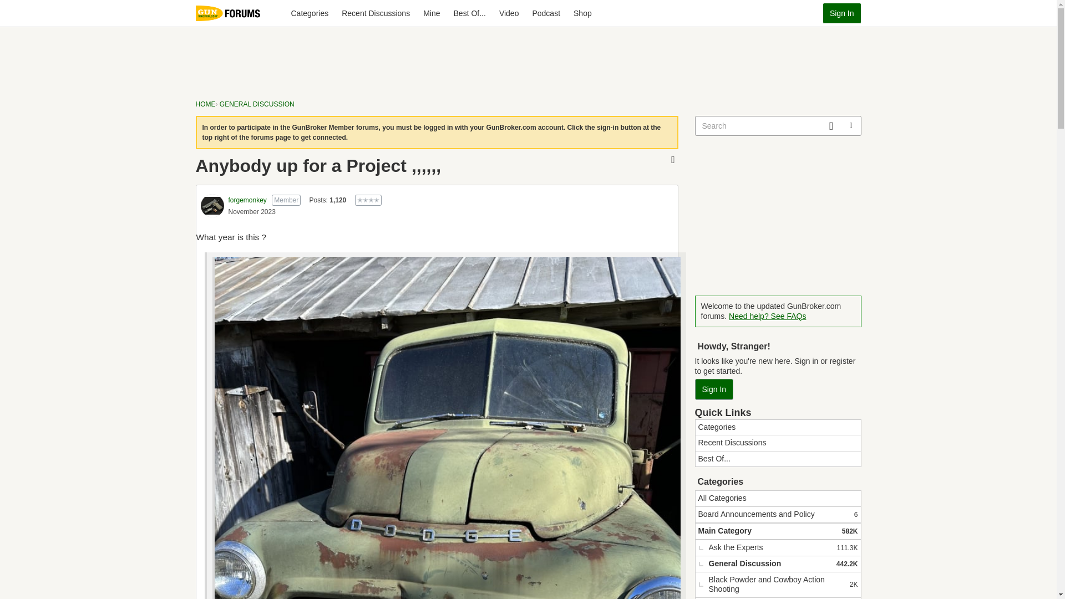 The width and height of the screenshot is (1065, 599). Describe the element at coordinates (376, 13) in the screenshot. I see `forgemonkey` at that location.